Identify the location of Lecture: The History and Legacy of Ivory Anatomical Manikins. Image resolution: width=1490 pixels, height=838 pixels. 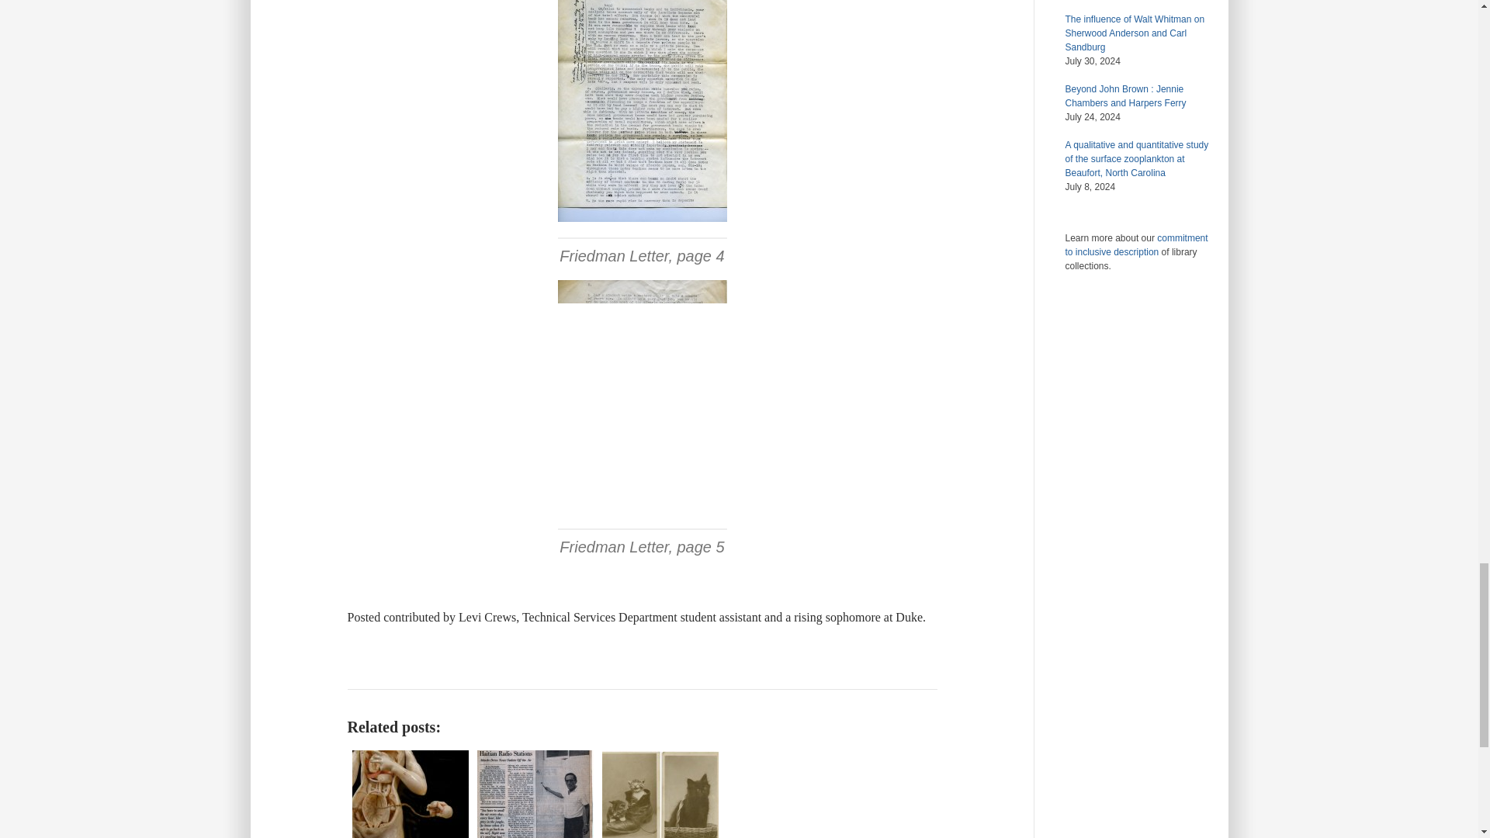
(410, 791).